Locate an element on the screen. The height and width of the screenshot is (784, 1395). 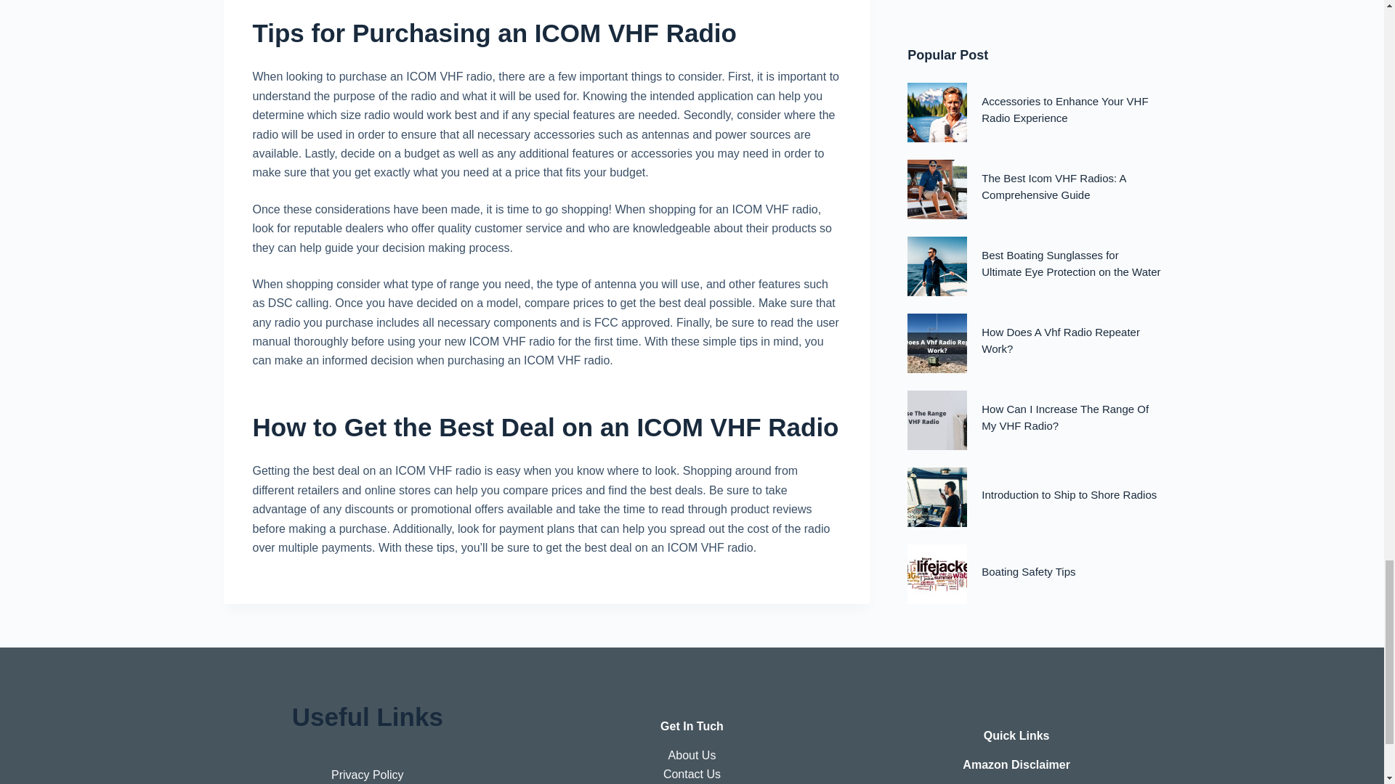
Contact Us is located at coordinates (692, 774).